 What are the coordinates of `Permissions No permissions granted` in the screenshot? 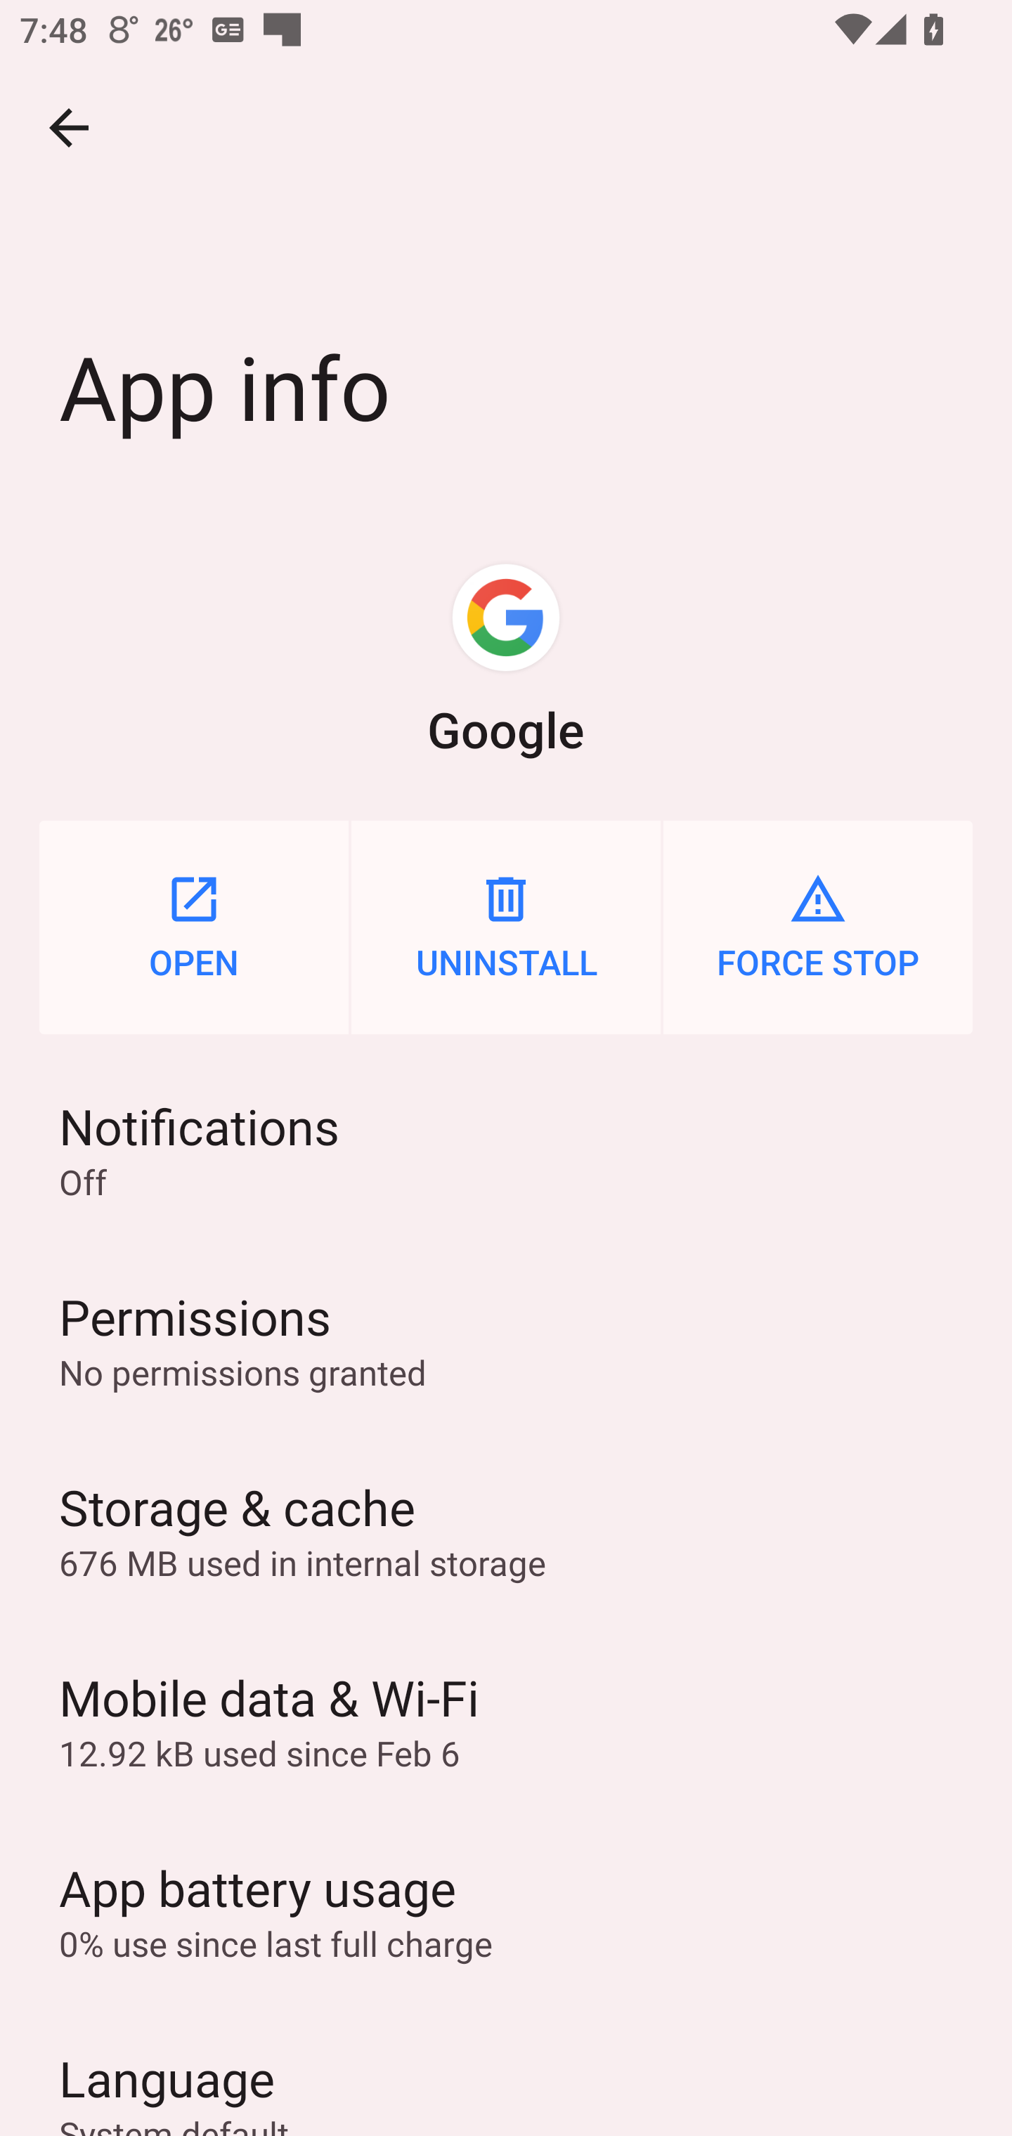 It's located at (506, 1340).